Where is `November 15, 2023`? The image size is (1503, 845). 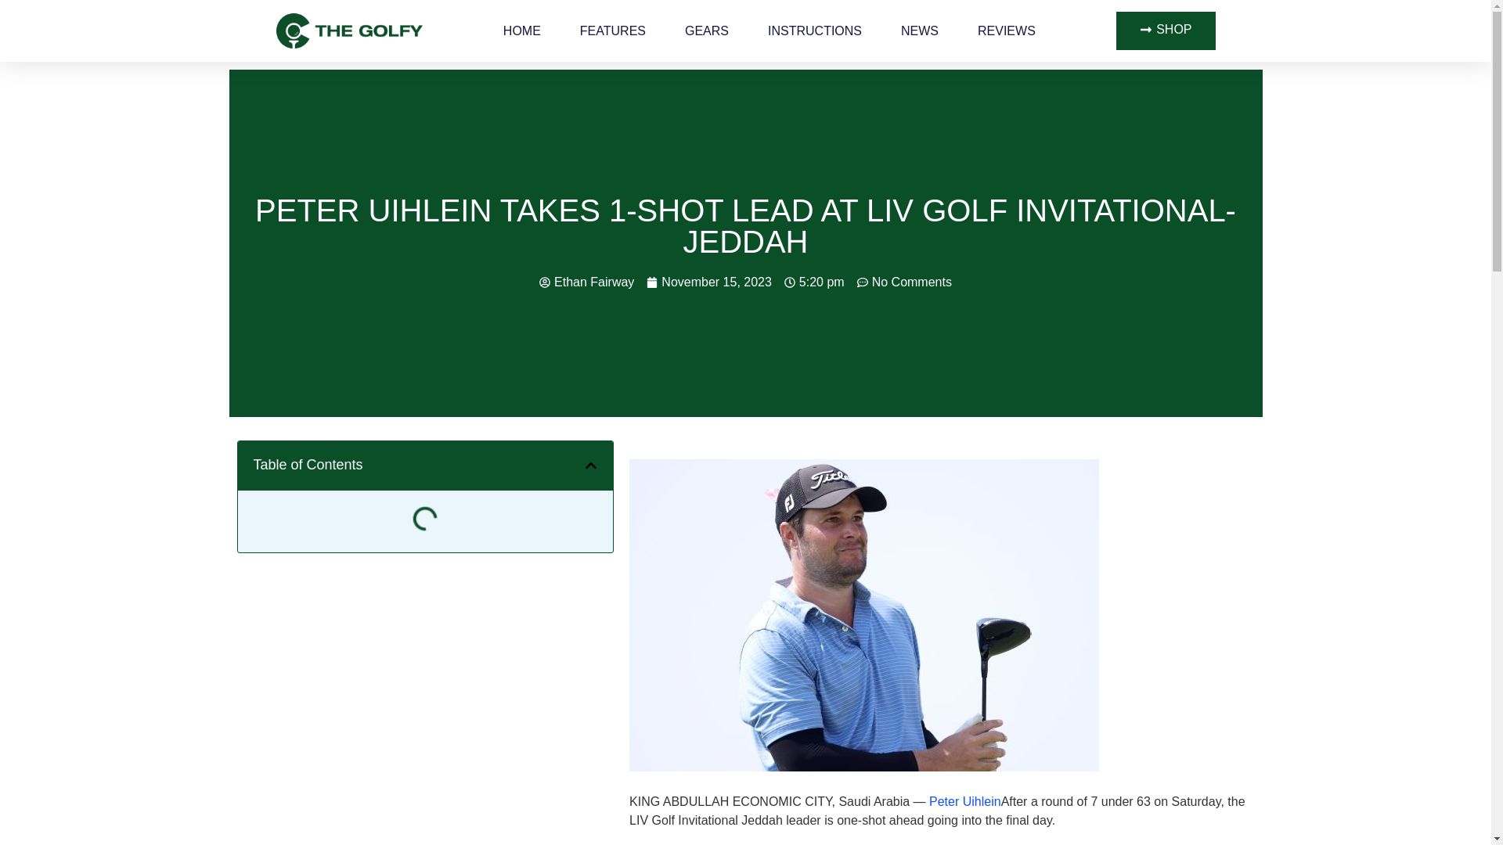 November 15, 2023 is located at coordinates (709, 282).